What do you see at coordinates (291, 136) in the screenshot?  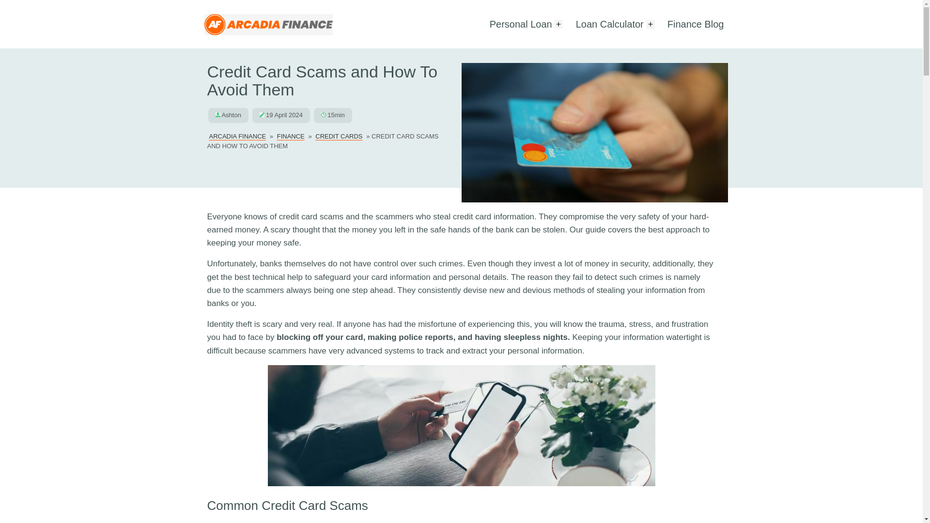 I see `FINANCE` at bounding box center [291, 136].